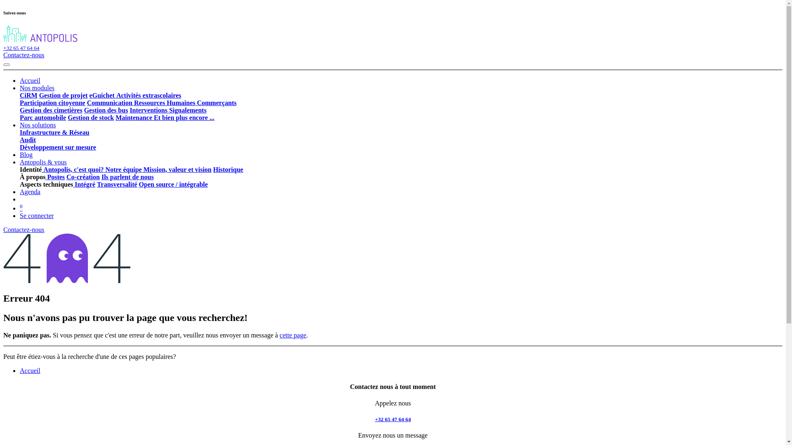  I want to click on Maintenance, so click(134, 118).